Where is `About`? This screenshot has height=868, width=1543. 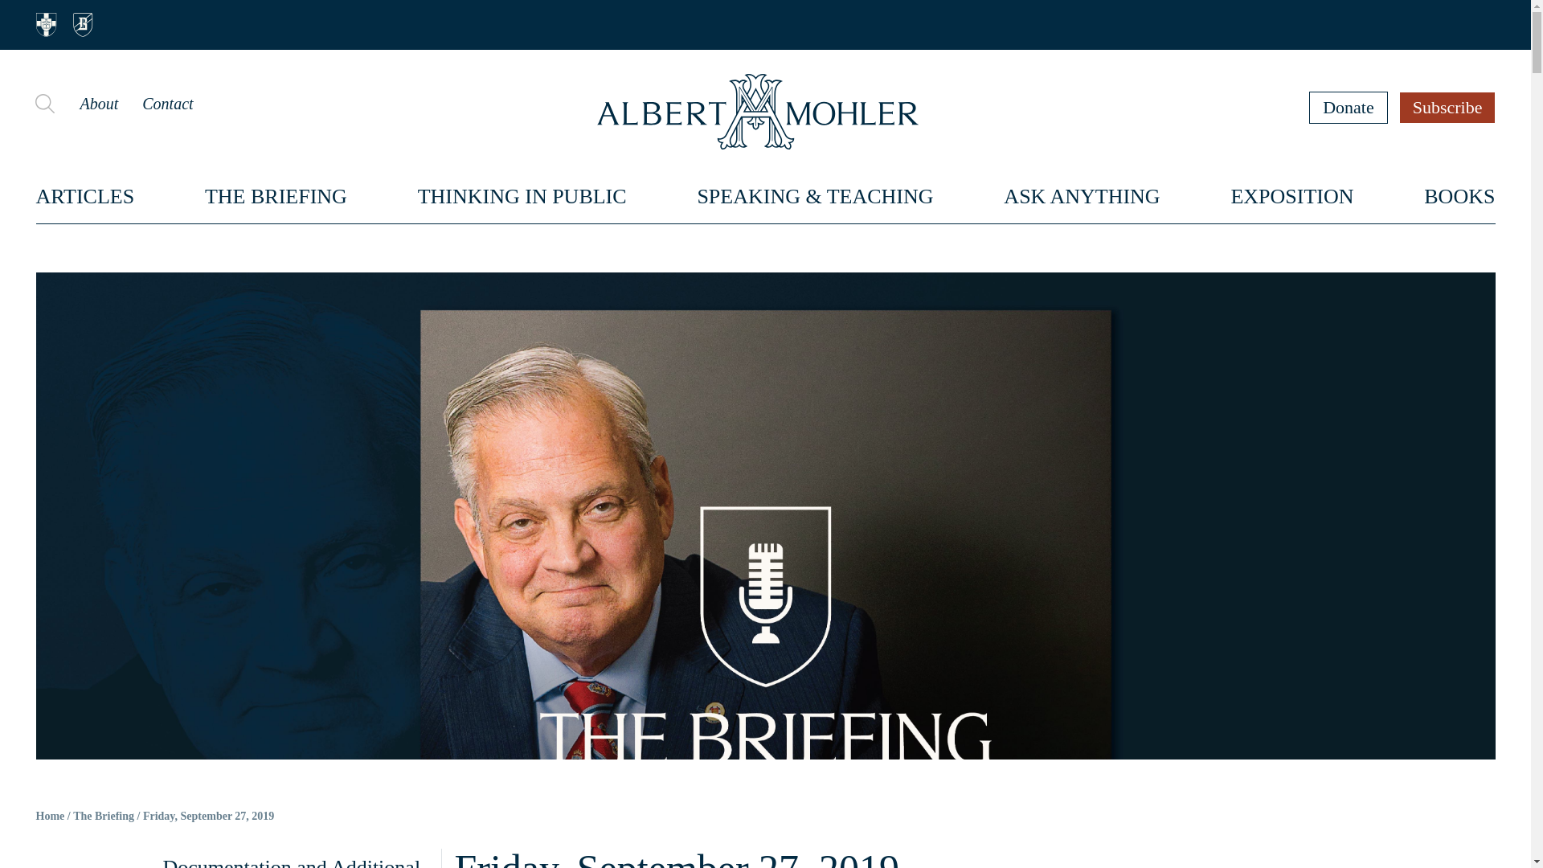
About is located at coordinates (98, 103).